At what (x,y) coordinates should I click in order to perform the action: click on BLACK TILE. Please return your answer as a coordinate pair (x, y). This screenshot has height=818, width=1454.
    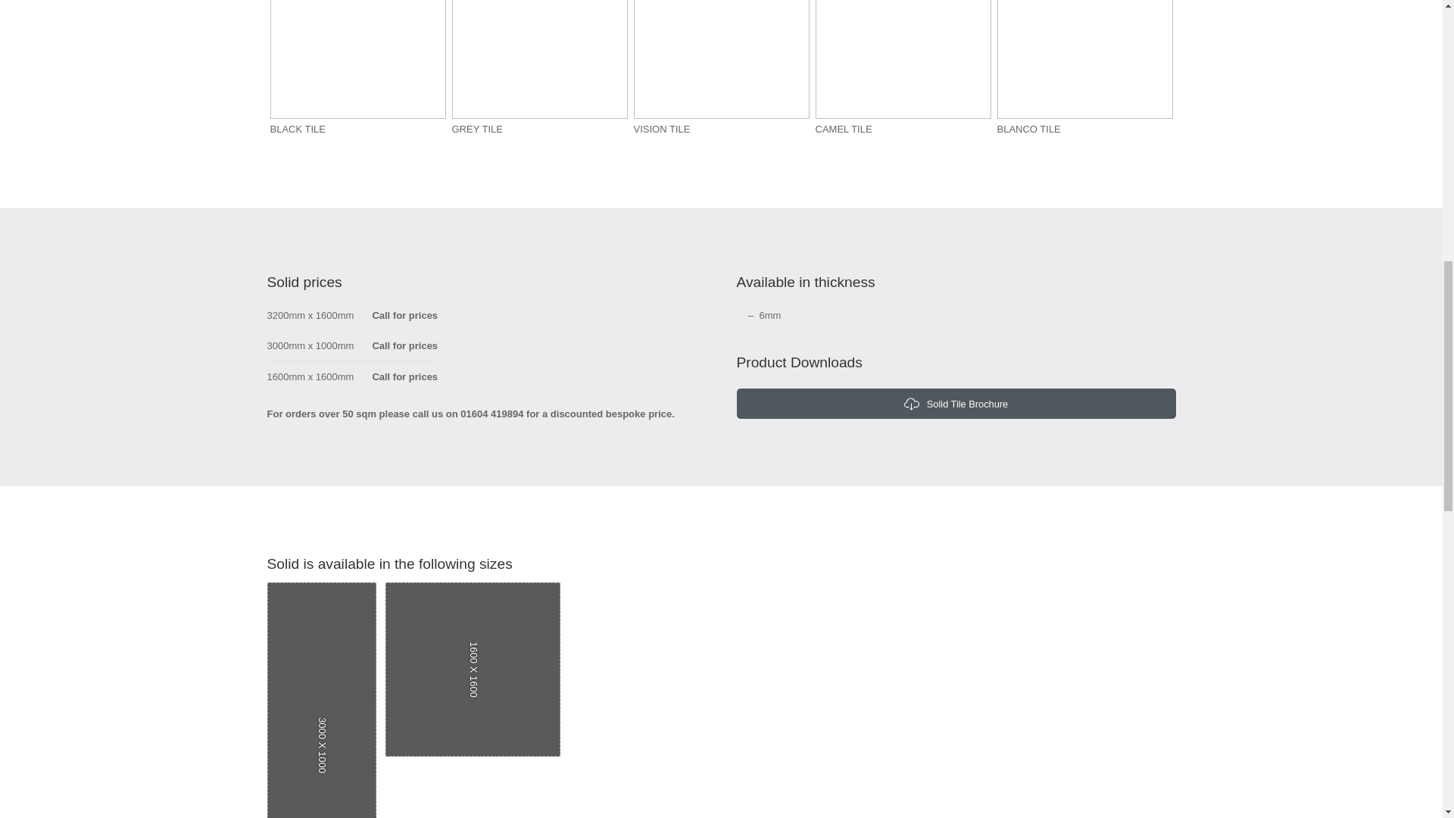
    Looking at the image, I should click on (357, 70).